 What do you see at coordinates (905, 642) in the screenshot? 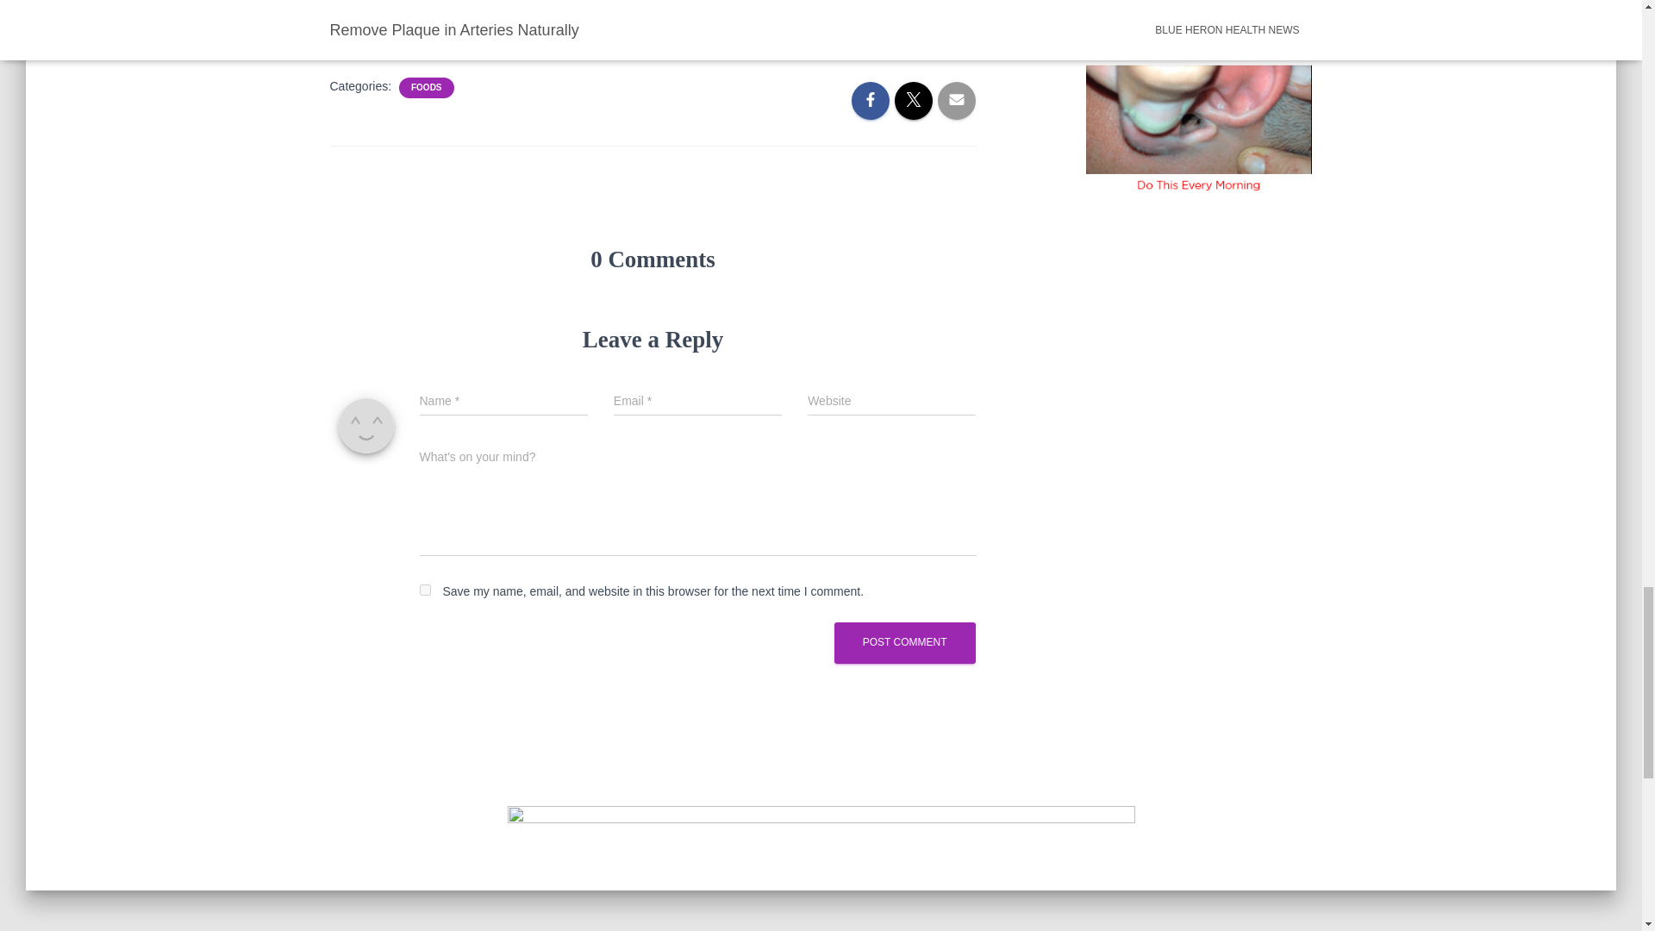
I see `Post Comment` at bounding box center [905, 642].